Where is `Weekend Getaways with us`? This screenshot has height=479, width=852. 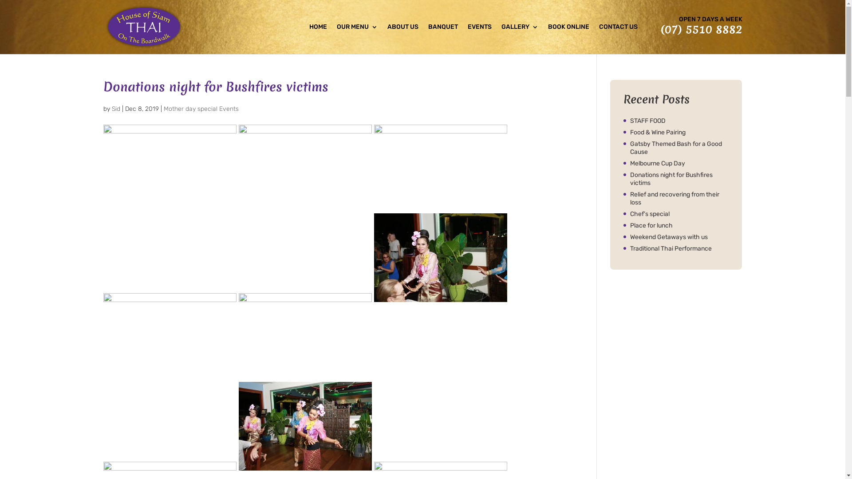
Weekend Getaways with us is located at coordinates (680, 237).